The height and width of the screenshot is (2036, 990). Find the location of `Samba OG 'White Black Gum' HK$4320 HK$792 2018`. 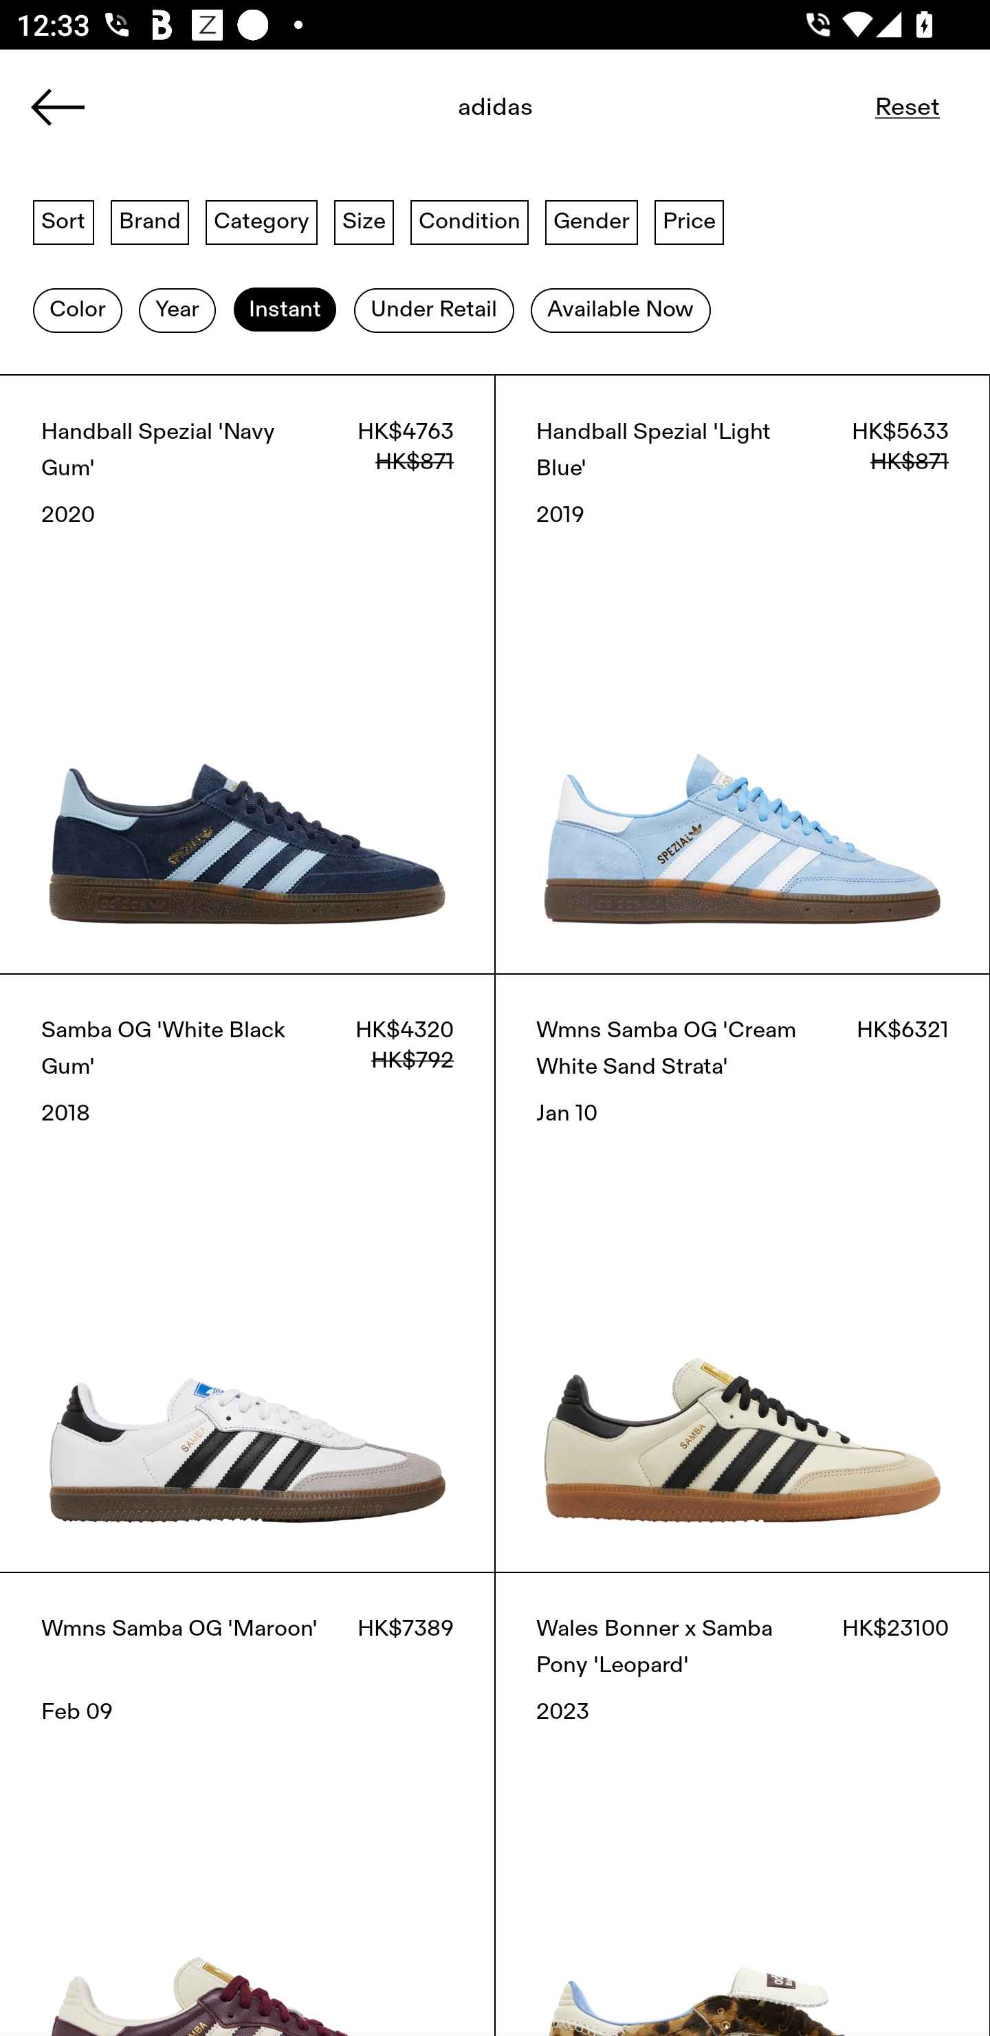

Samba OG 'White Black Gum' HK$4320 HK$792 2018 is located at coordinates (247, 1272).